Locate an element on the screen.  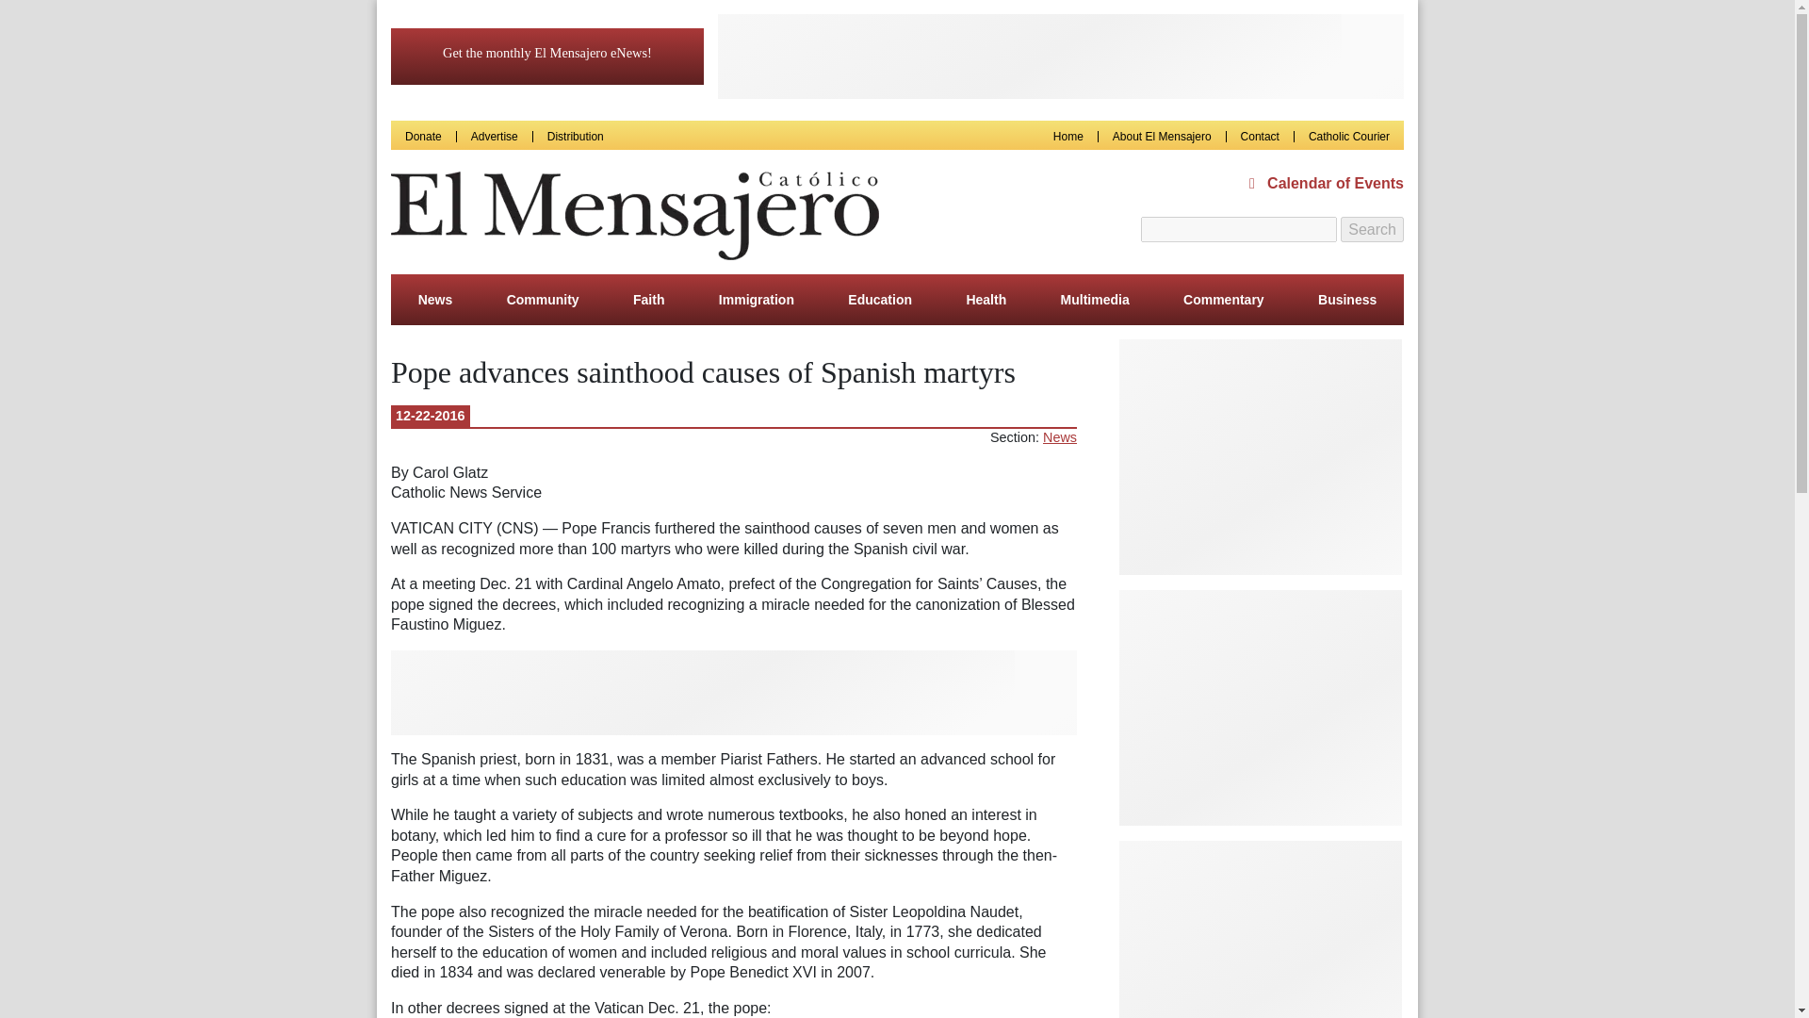
Catholic Courier is located at coordinates (1348, 136).